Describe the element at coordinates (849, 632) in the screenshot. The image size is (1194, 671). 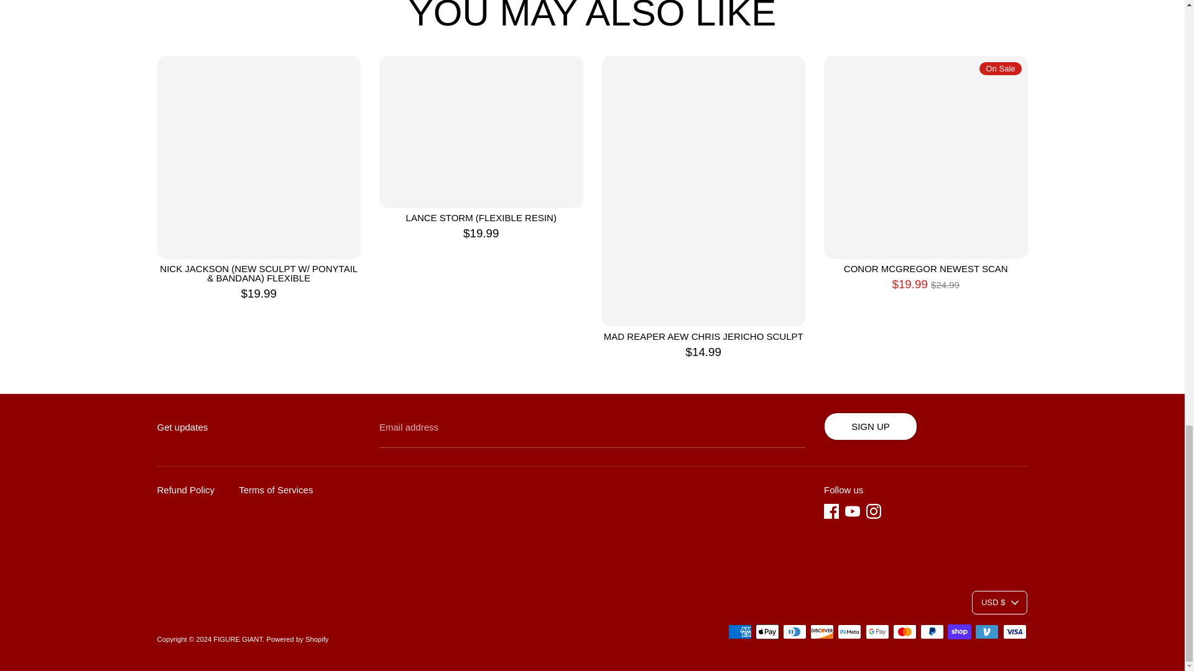
I see `Meta Pay` at that location.